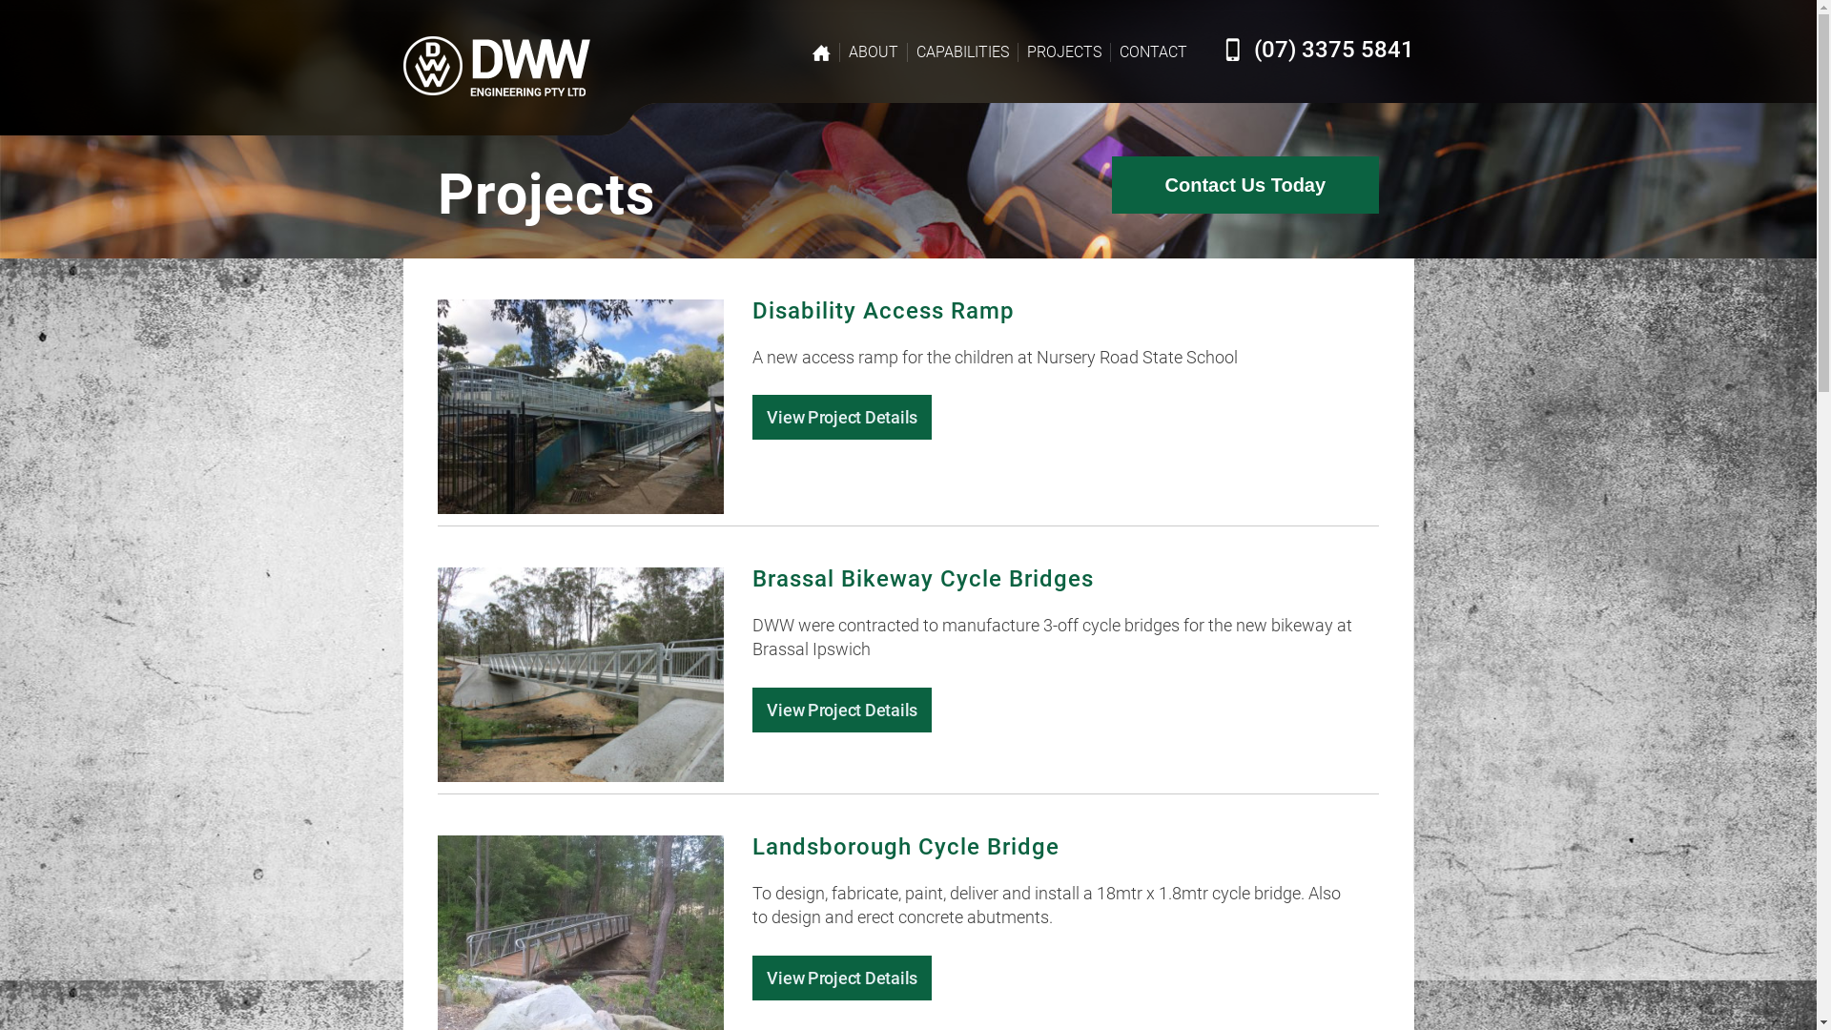  What do you see at coordinates (874, 52) in the screenshot?
I see `ABOUT` at bounding box center [874, 52].